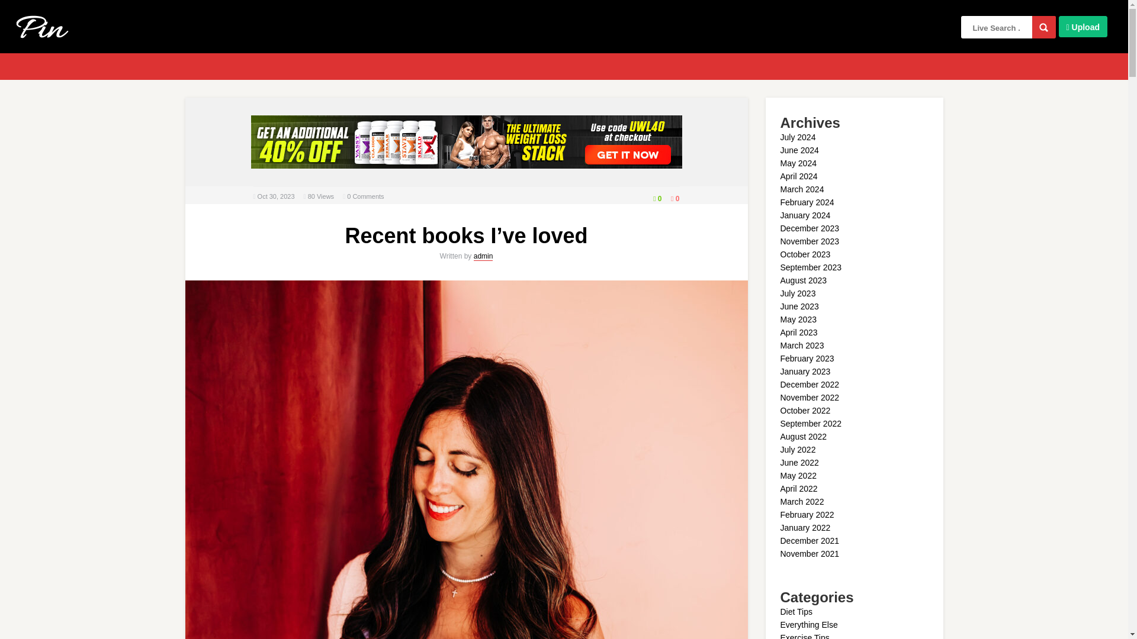 This screenshot has width=1137, height=639. Describe the element at coordinates (365, 196) in the screenshot. I see `0 Comments` at that location.